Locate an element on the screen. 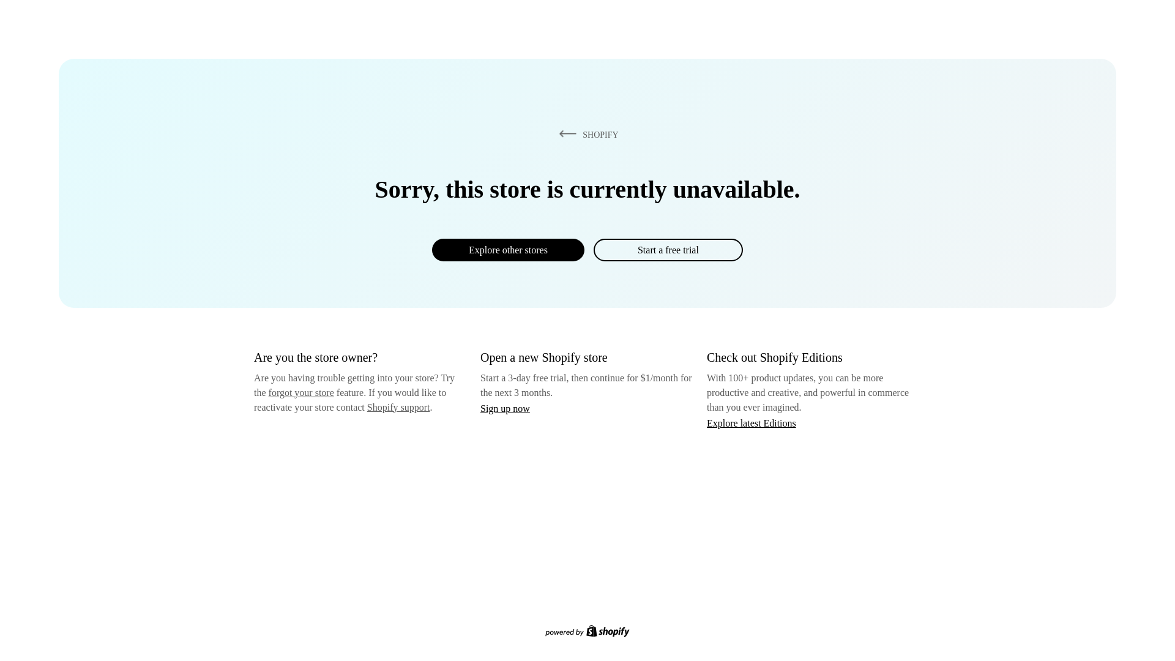  Explore other stores is located at coordinates (508, 250).